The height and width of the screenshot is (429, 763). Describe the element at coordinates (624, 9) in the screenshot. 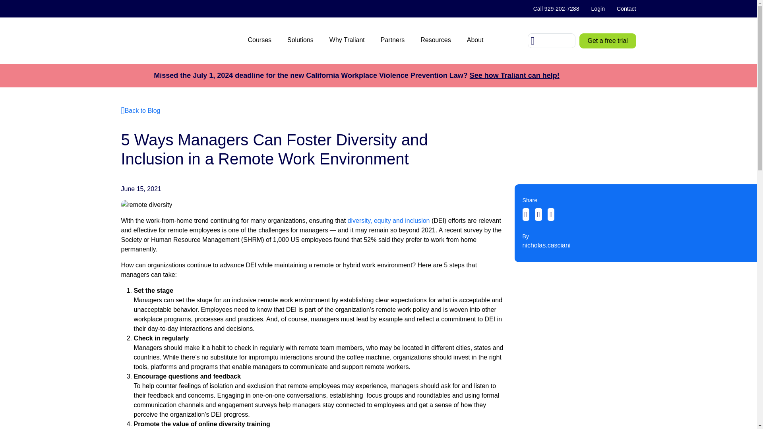

I see `Contact` at that location.